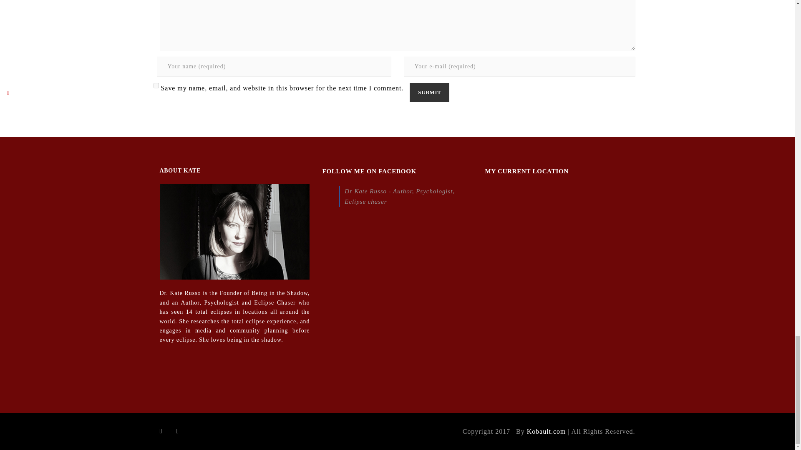 Image resolution: width=801 pixels, height=450 pixels. Describe the element at coordinates (156, 85) in the screenshot. I see `yes` at that location.